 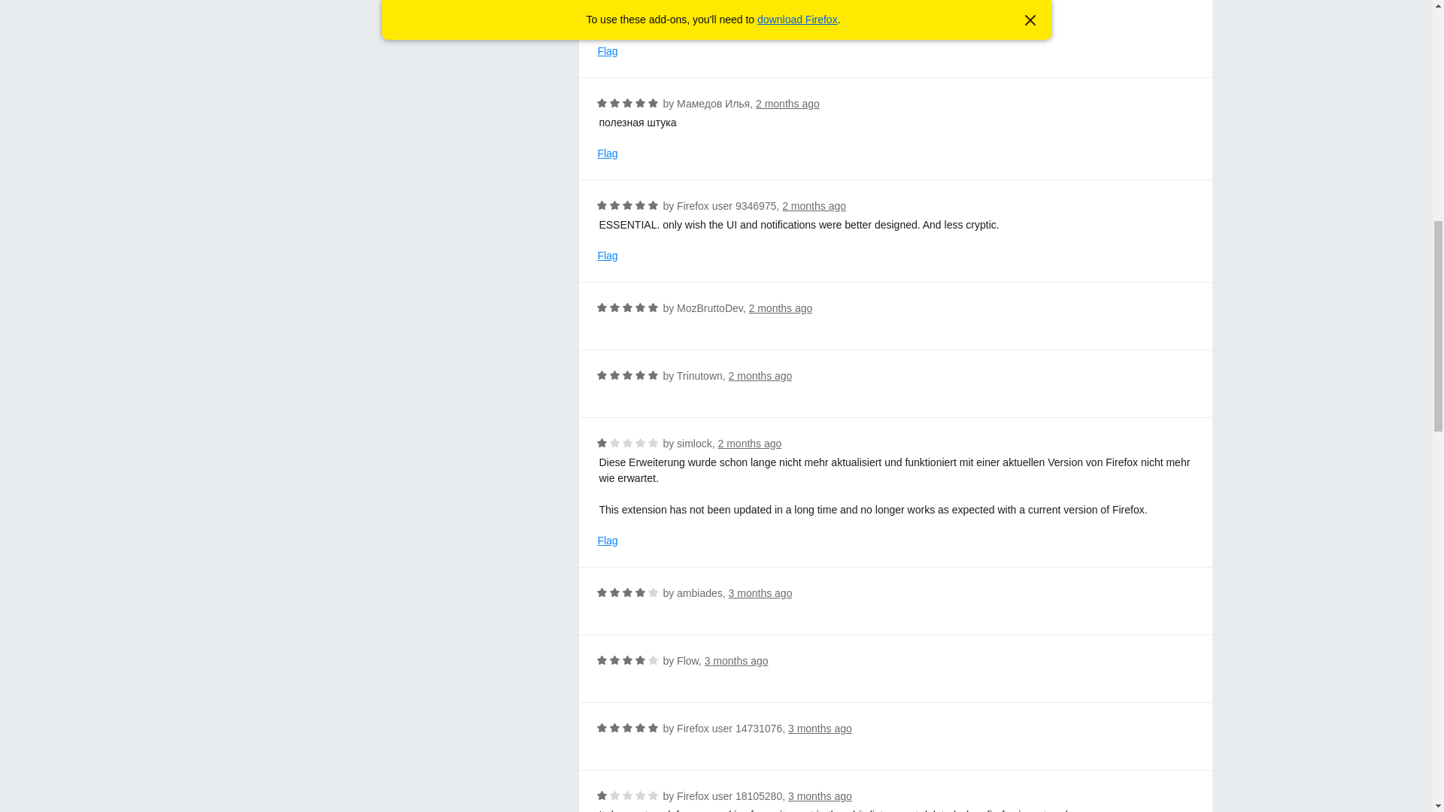 What do you see at coordinates (761, 376) in the screenshot?
I see `2 months ago` at bounding box center [761, 376].